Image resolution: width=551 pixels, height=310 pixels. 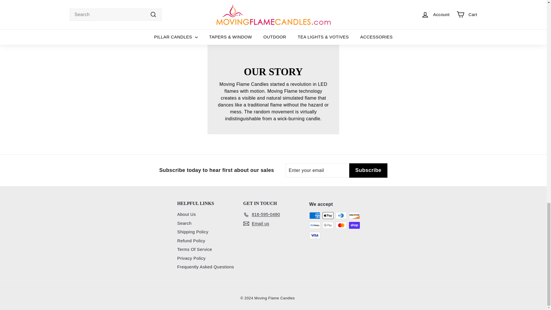 I want to click on Shop Pay, so click(x=354, y=225).